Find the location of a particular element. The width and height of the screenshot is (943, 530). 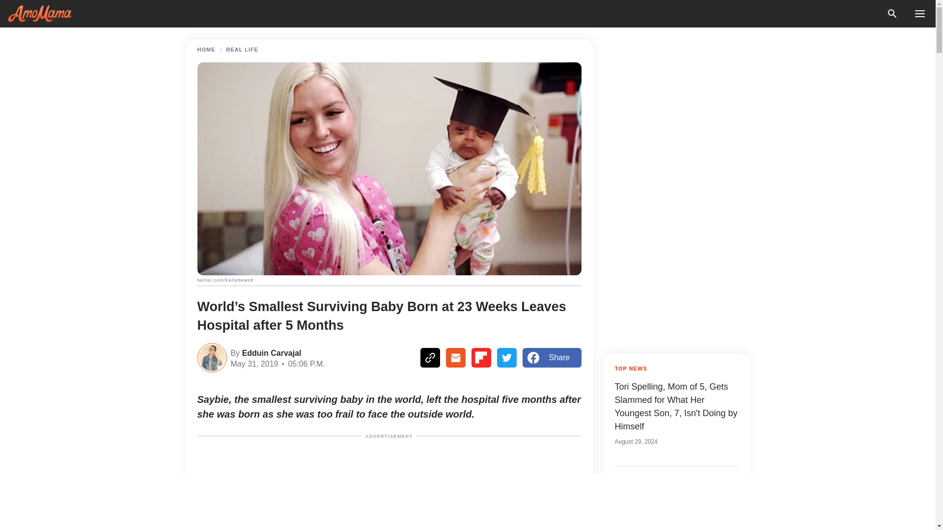

HOME is located at coordinates (206, 50).